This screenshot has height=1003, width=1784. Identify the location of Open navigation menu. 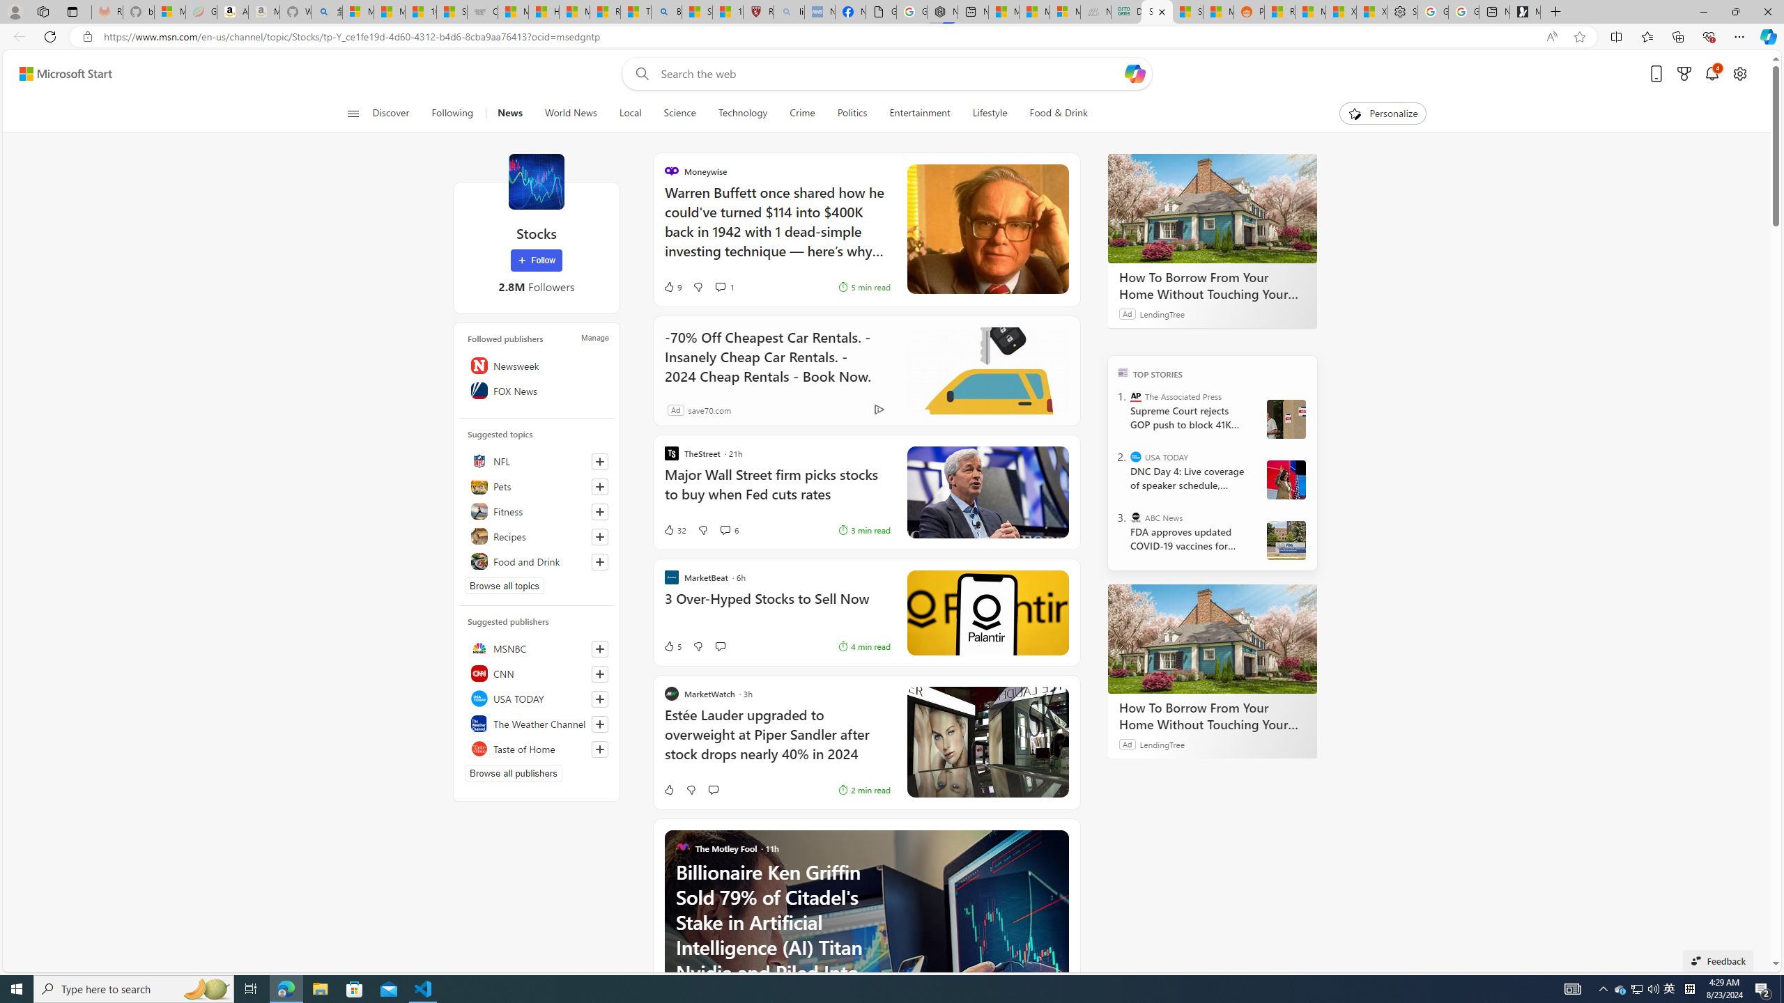
(352, 113).